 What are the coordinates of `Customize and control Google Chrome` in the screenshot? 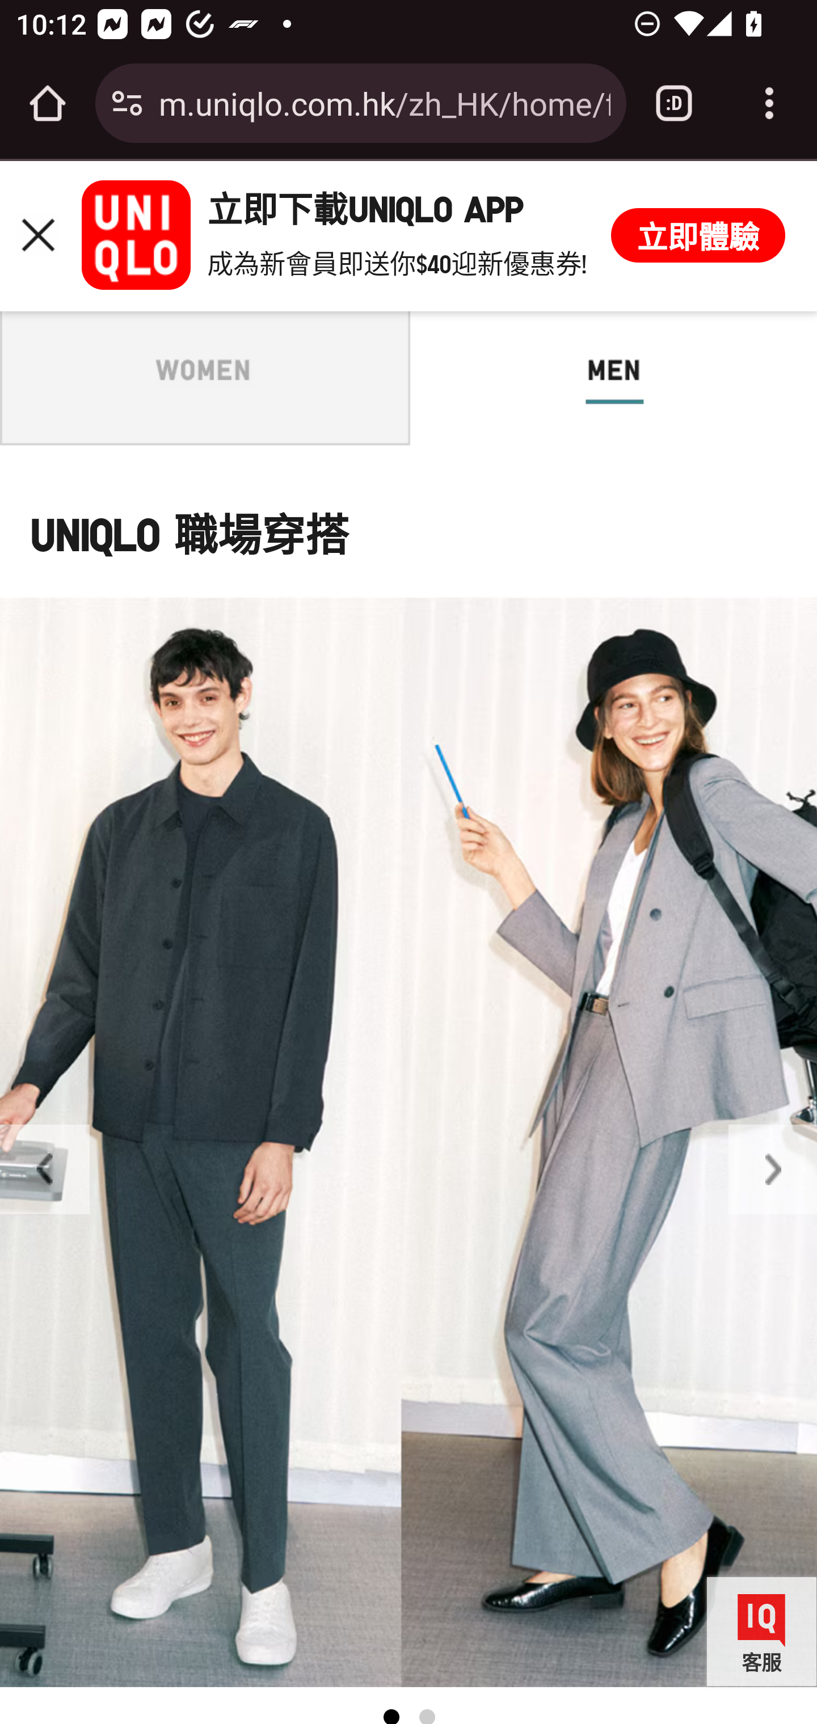 It's located at (769, 103).